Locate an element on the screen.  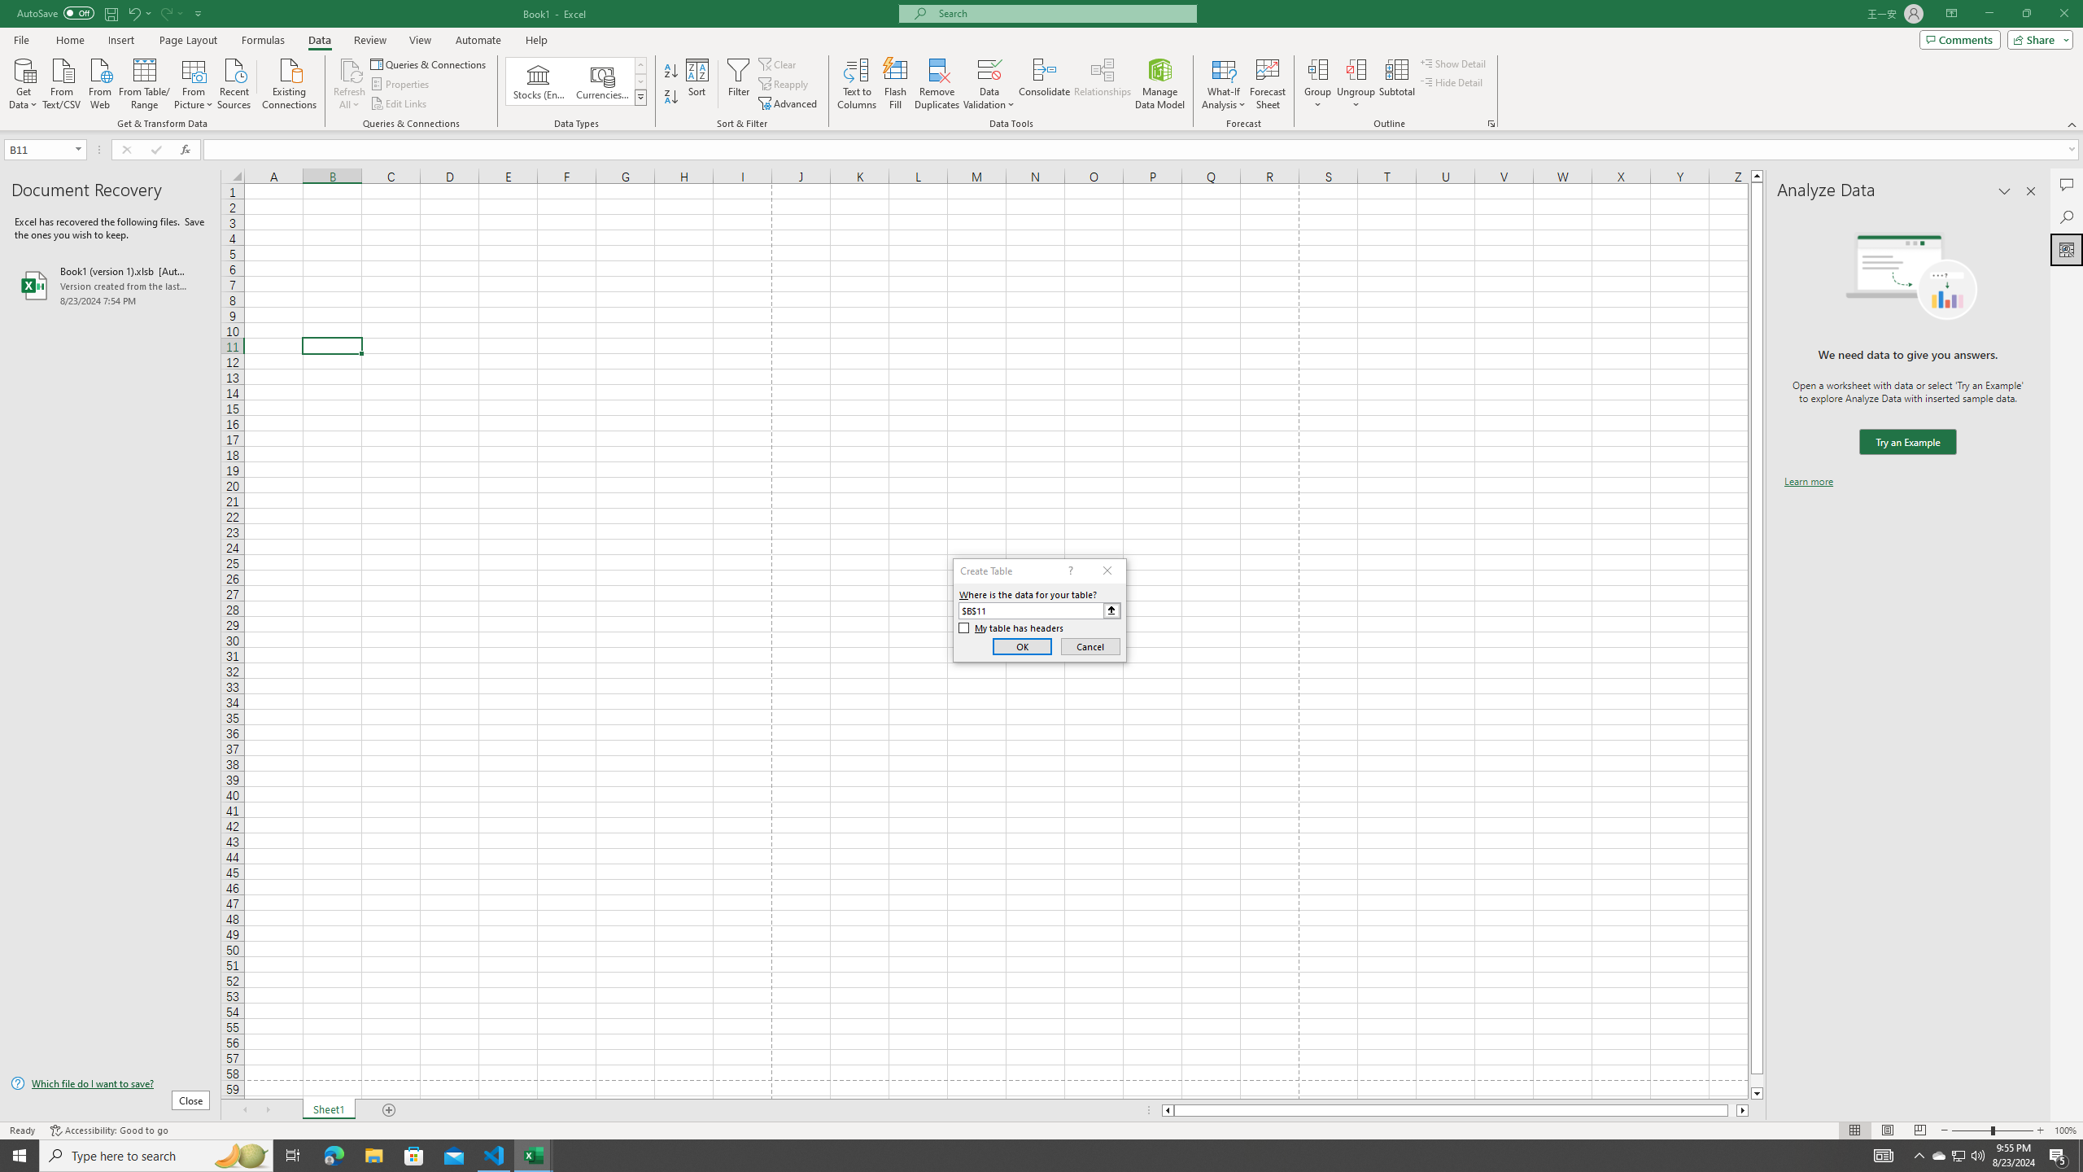
Page Layout is located at coordinates (188, 40).